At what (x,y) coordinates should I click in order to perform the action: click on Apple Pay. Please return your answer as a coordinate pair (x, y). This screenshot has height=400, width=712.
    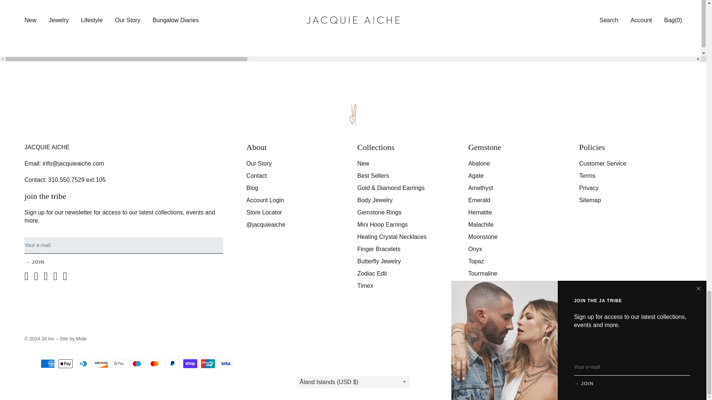
    Looking at the image, I should click on (65, 363).